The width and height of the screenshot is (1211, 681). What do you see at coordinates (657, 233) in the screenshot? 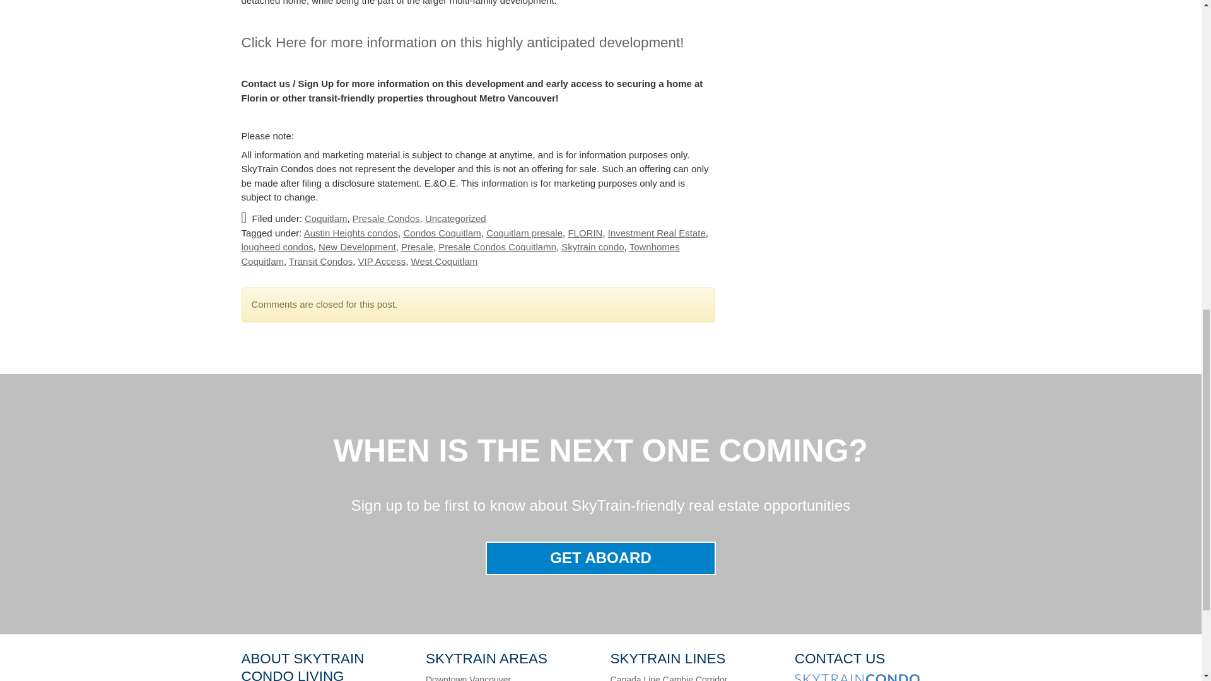
I see `Investment Real Estate` at bounding box center [657, 233].